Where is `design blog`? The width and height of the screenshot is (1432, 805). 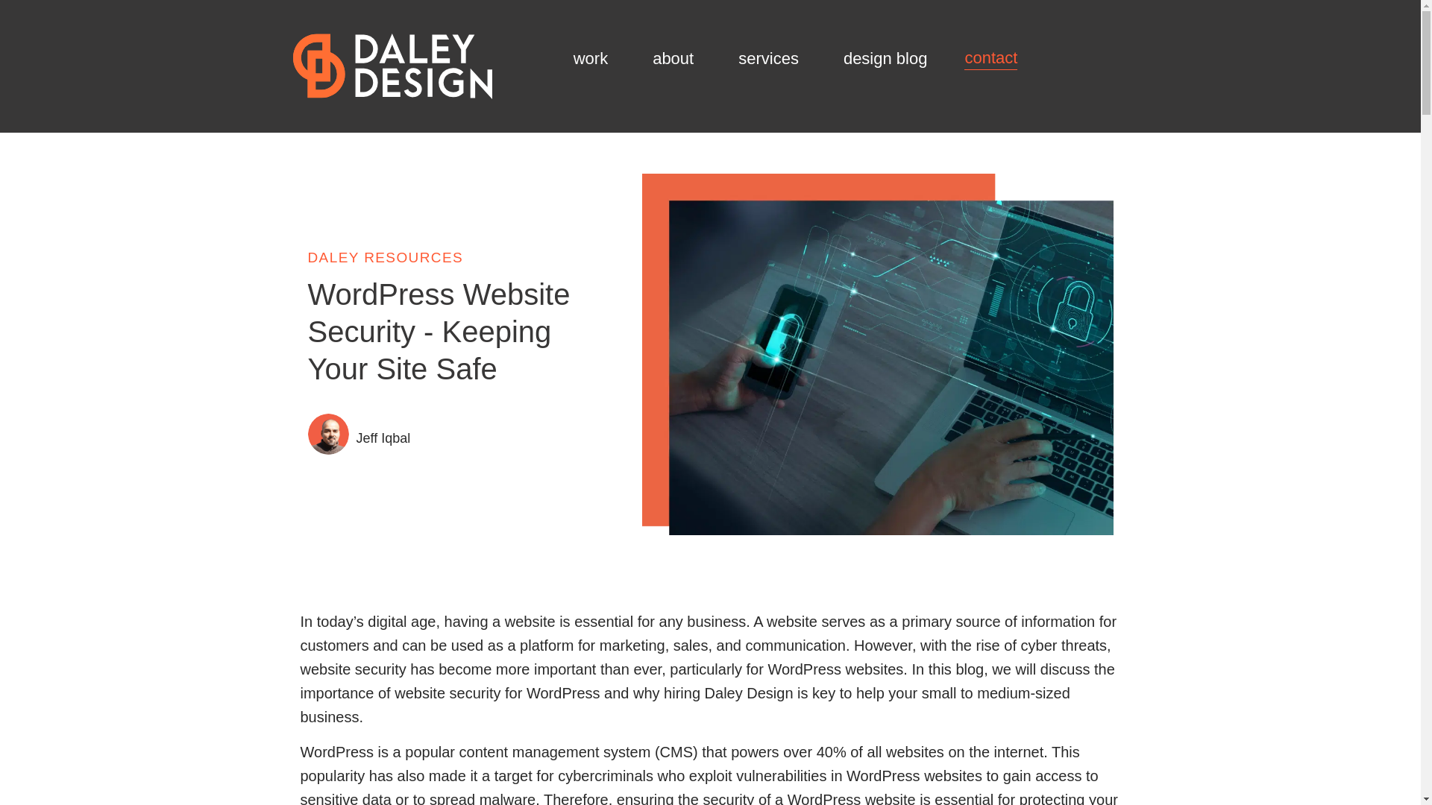
design blog is located at coordinates (885, 58).